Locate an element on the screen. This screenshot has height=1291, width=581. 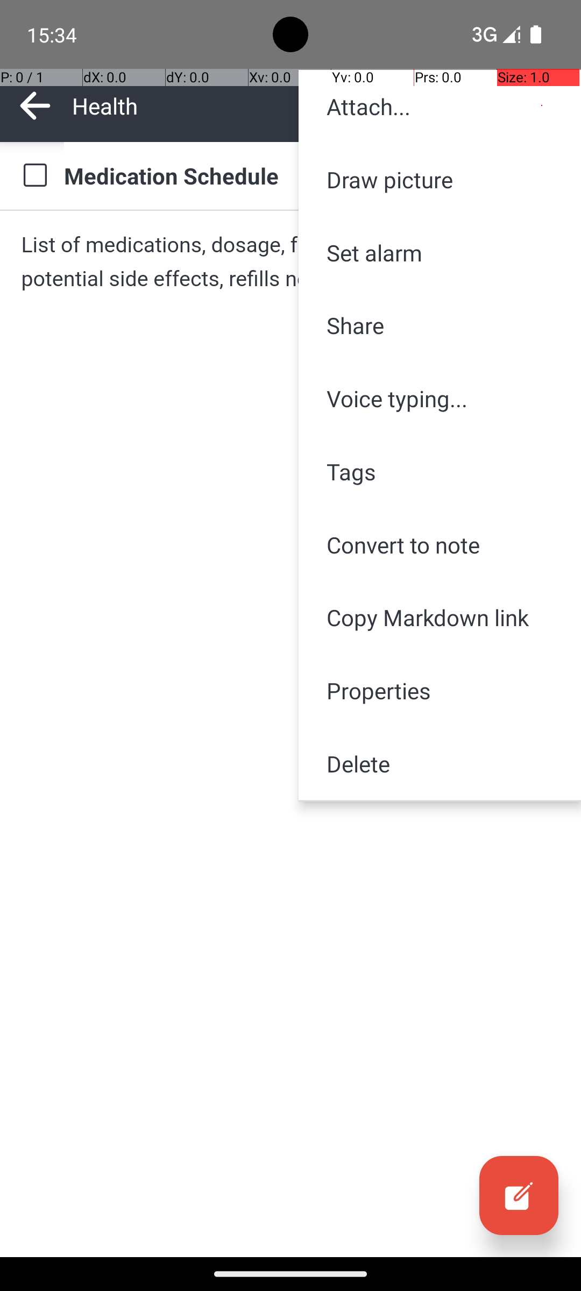
Properties is located at coordinates (440, 691).